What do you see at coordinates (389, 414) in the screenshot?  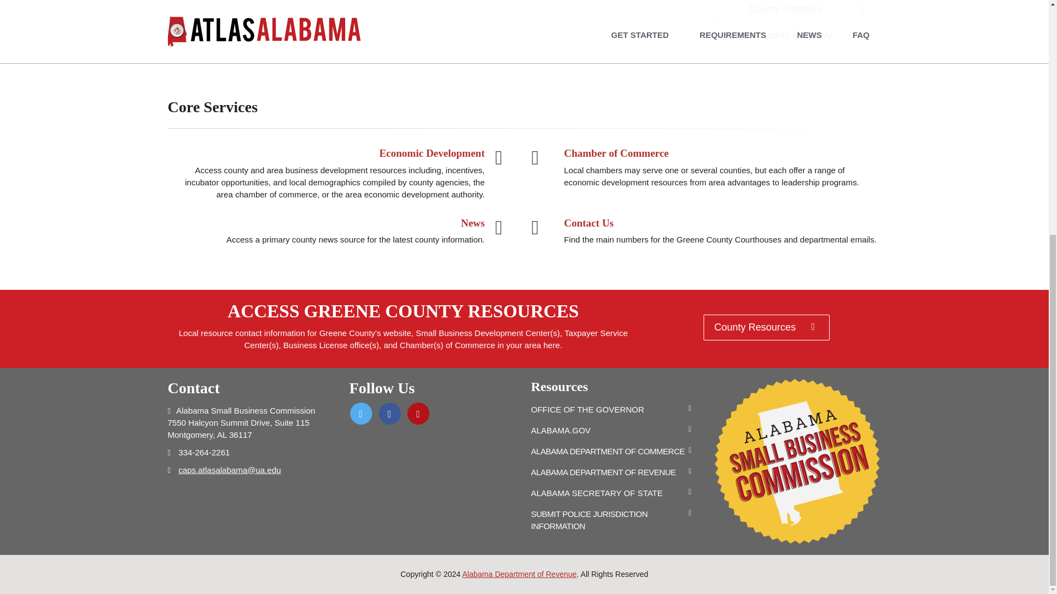 I see `Facebook` at bounding box center [389, 414].